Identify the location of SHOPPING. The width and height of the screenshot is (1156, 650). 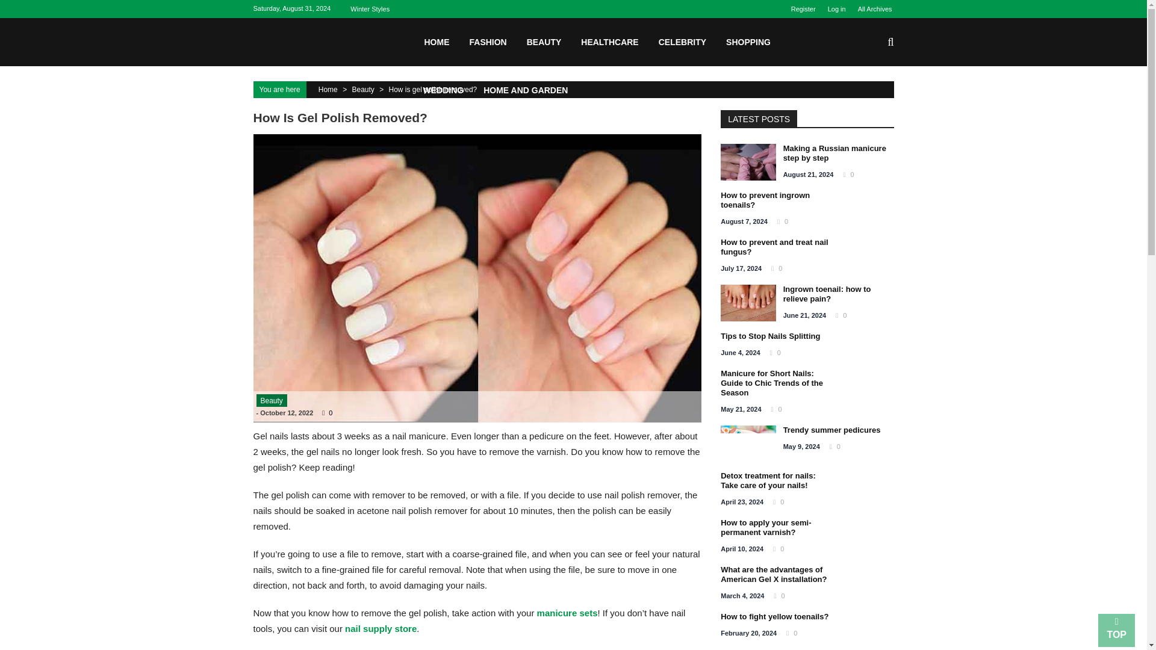
(748, 42).